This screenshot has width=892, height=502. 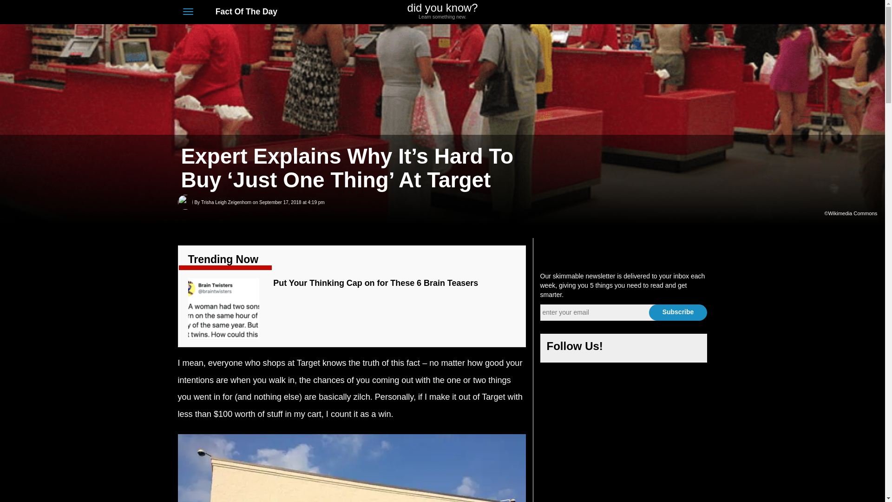 I want to click on Subscribe, so click(x=226, y=203).